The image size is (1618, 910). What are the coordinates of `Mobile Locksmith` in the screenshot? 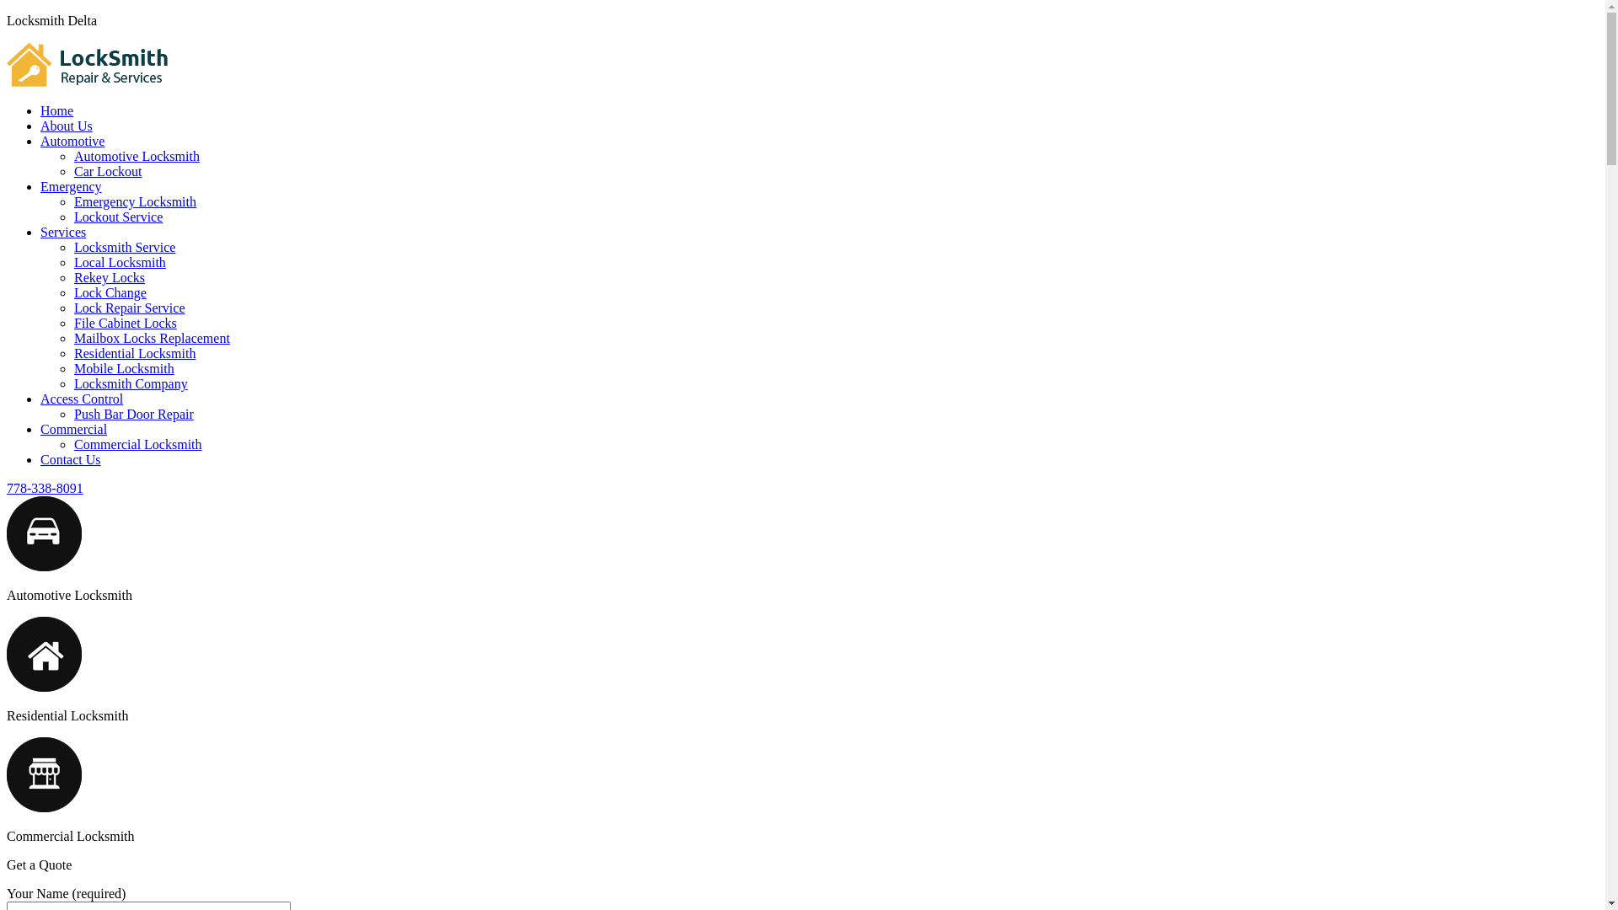 It's located at (125, 369).